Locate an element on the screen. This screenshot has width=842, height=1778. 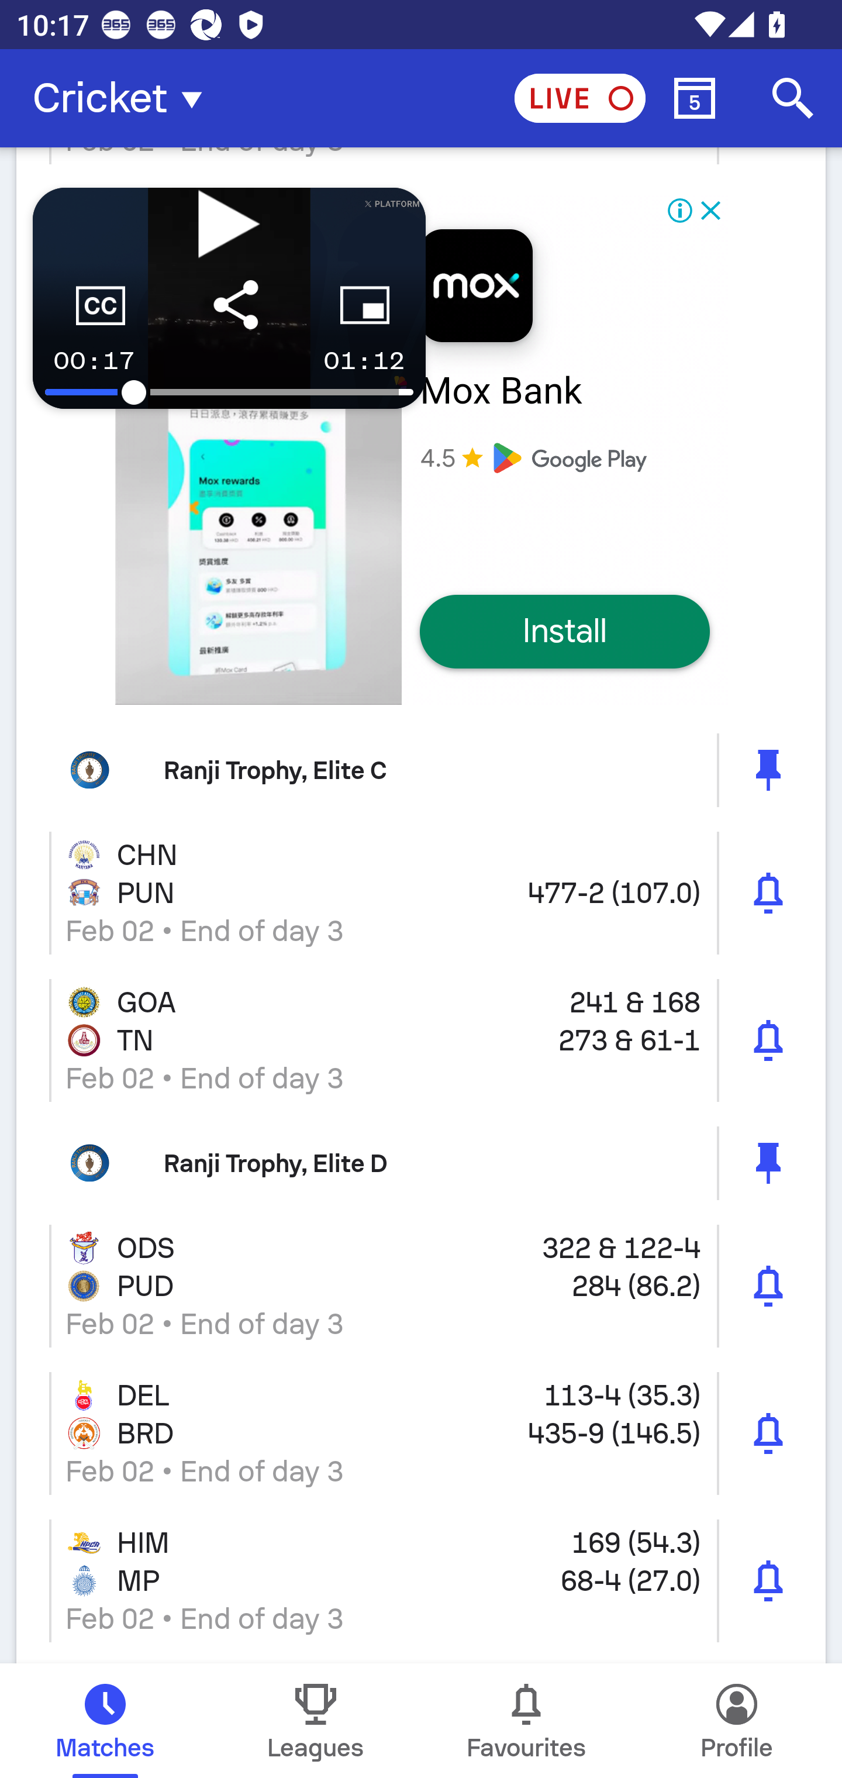
Ranji Trophy, Elite C is located at coordinates (421, 771).